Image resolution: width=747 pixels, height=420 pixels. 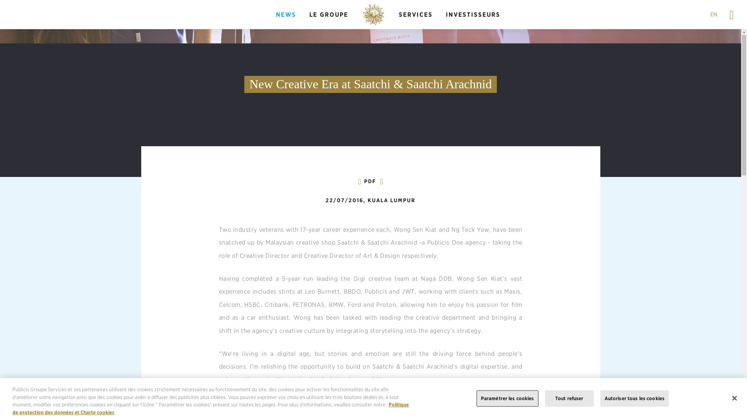 I want to click on PDF, so click(x=370, y=181).